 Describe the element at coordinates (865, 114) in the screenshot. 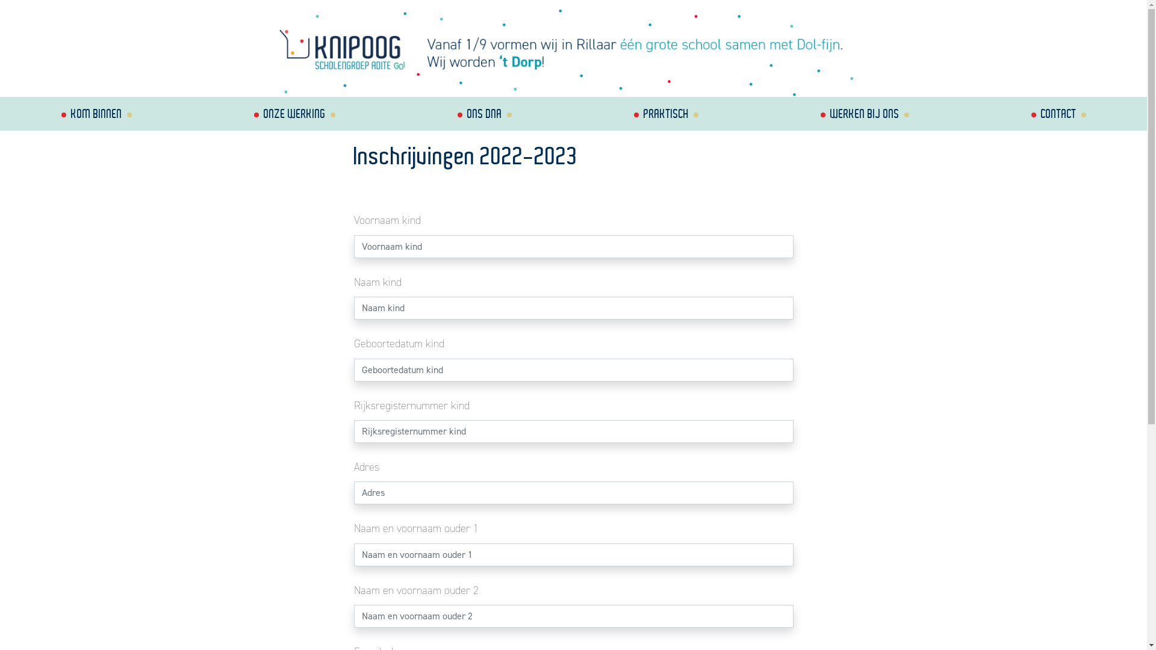

I see `WERKEN BIJ ONS` at that location.